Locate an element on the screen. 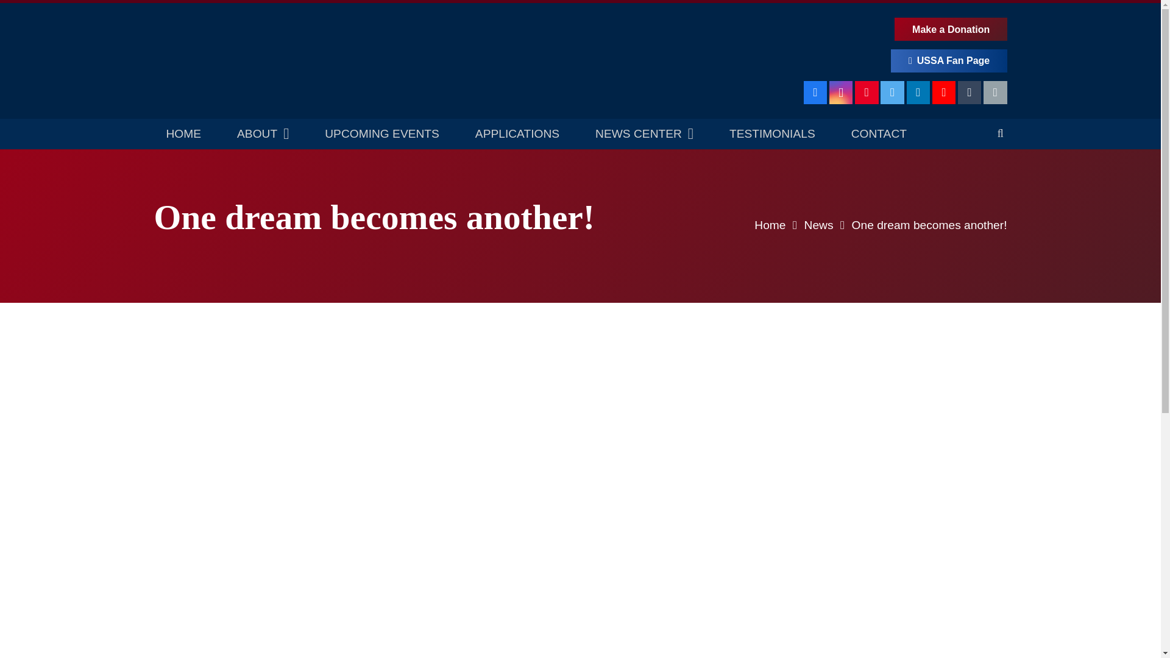  Email is located at coordinates (994, 92).